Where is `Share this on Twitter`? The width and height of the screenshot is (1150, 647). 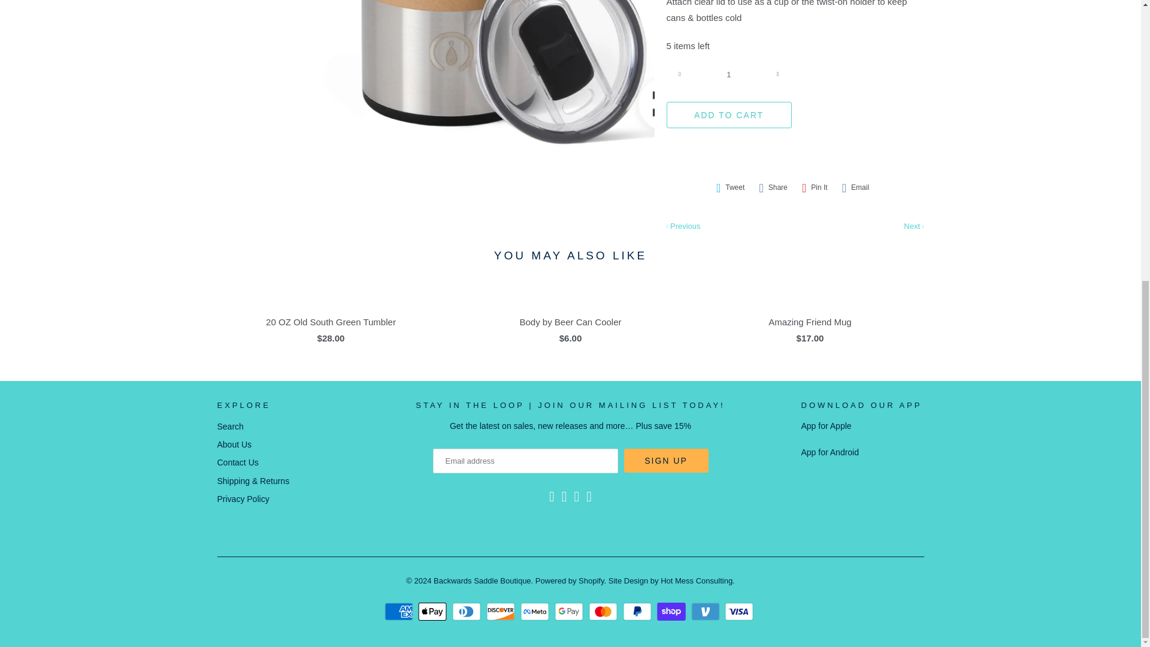 Share this on Twitter is located at coordinates (731, 188).